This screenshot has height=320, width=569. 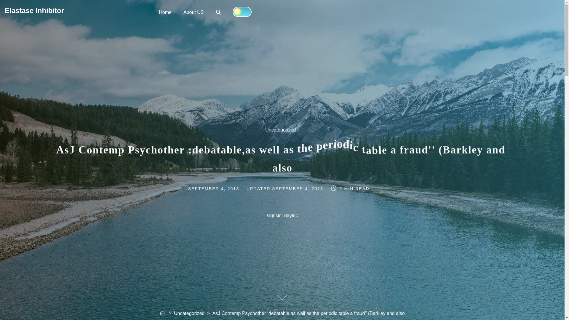 I want to click on SEPTEMBER 4, 2018, so click(x=219, y=12).